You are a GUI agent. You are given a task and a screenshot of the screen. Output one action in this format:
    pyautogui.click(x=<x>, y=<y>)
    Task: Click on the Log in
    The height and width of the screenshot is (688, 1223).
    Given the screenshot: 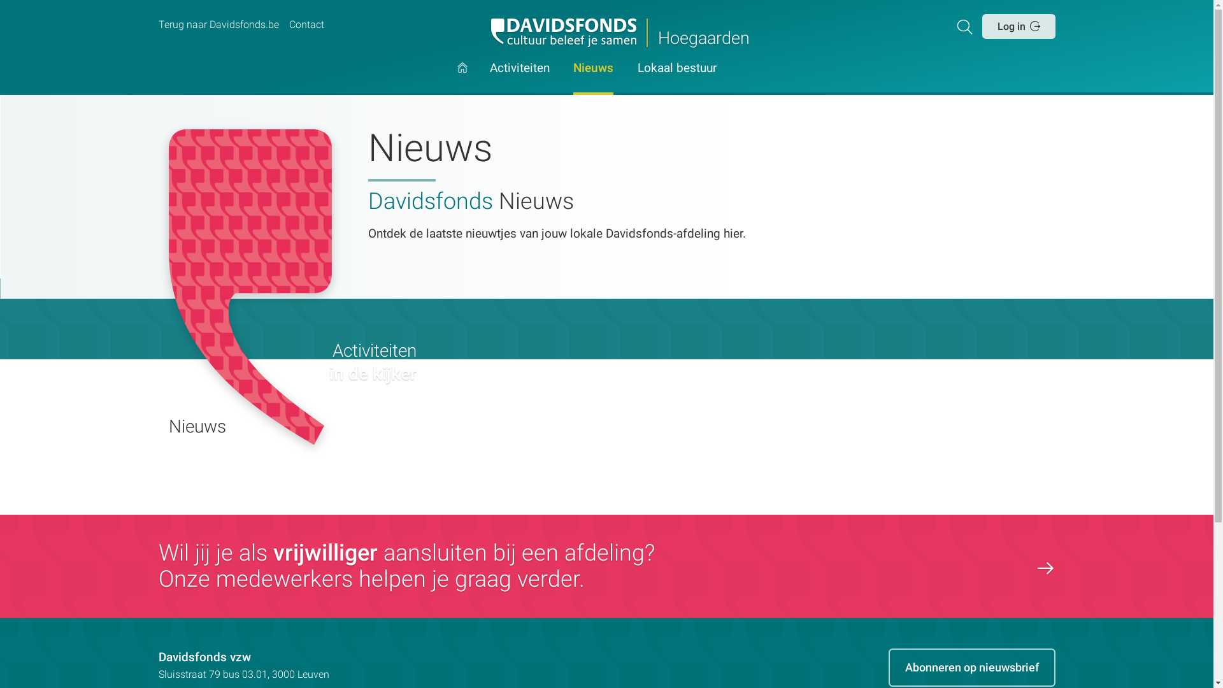 What is the action you would take?
    pyautogui.click(x=1019, y=26)
    